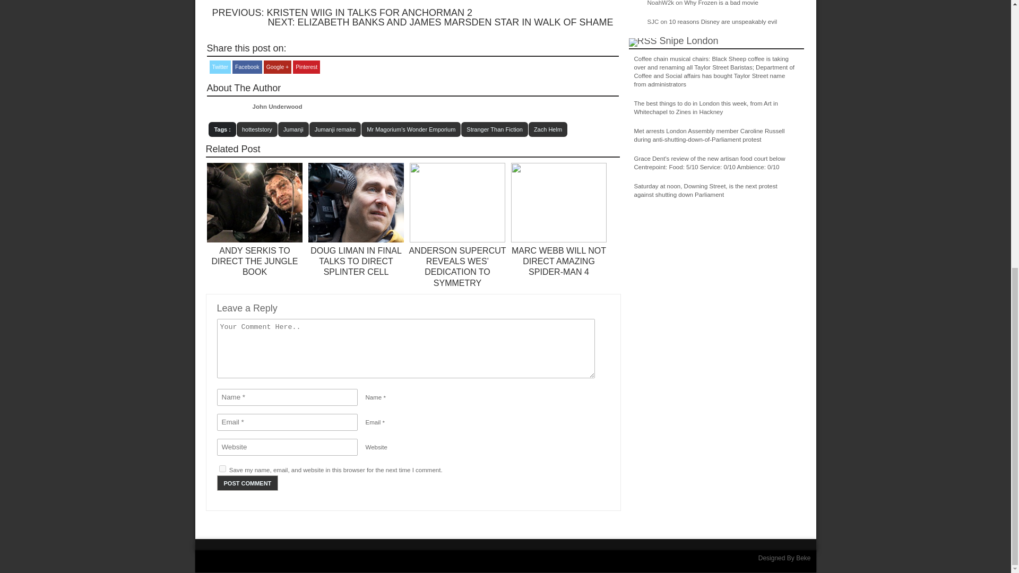 The image size is (1019, 573). Describe the element at coordinates (356, 261) in the screenshot. I see `Doug Liman in final talks to direct Splinter Cell` at that location.